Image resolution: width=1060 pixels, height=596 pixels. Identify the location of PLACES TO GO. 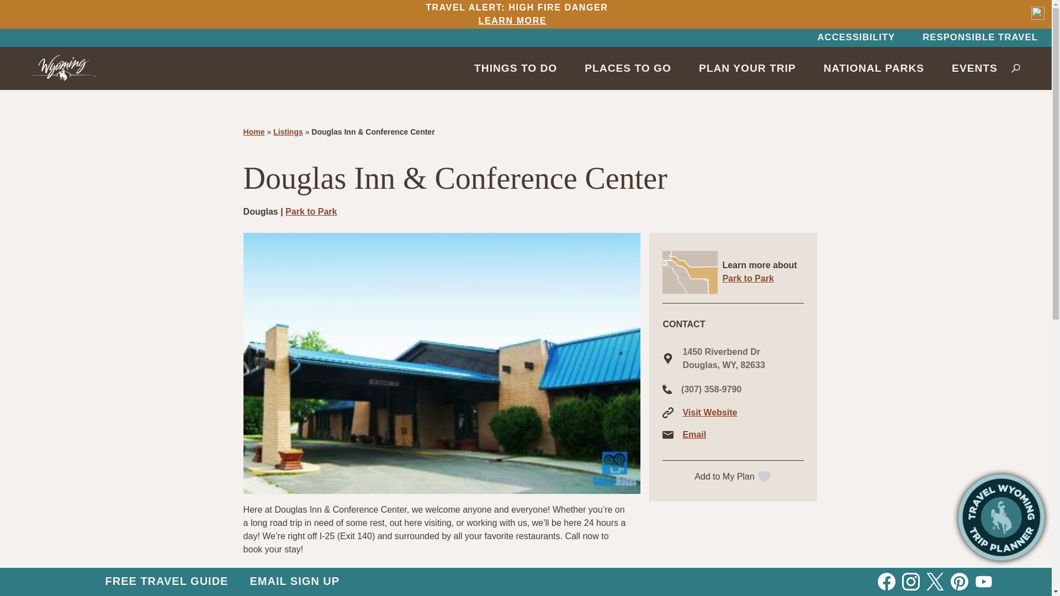
(628, 68).